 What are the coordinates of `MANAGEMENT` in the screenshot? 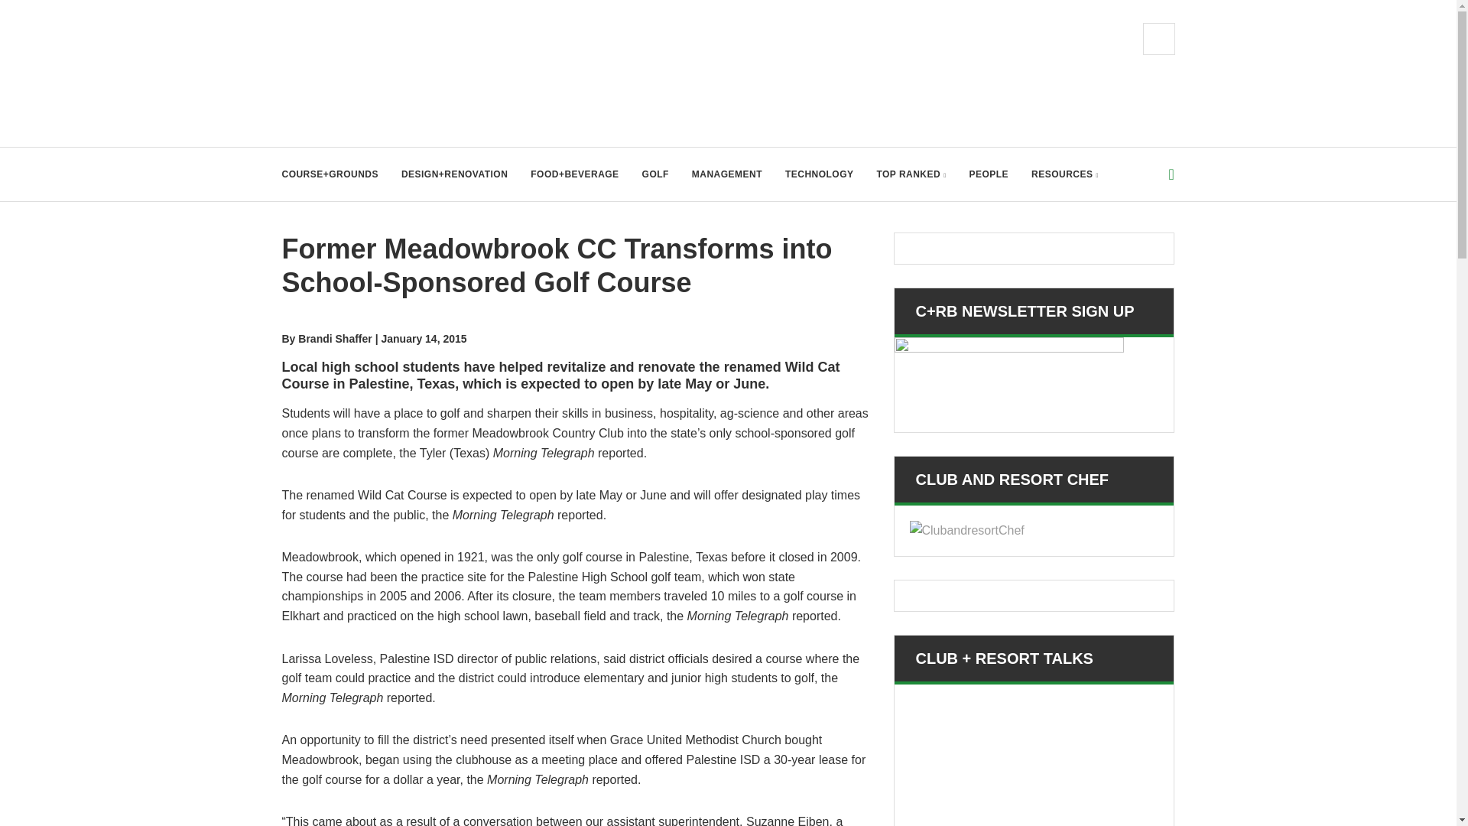 It's located at (726, 174).